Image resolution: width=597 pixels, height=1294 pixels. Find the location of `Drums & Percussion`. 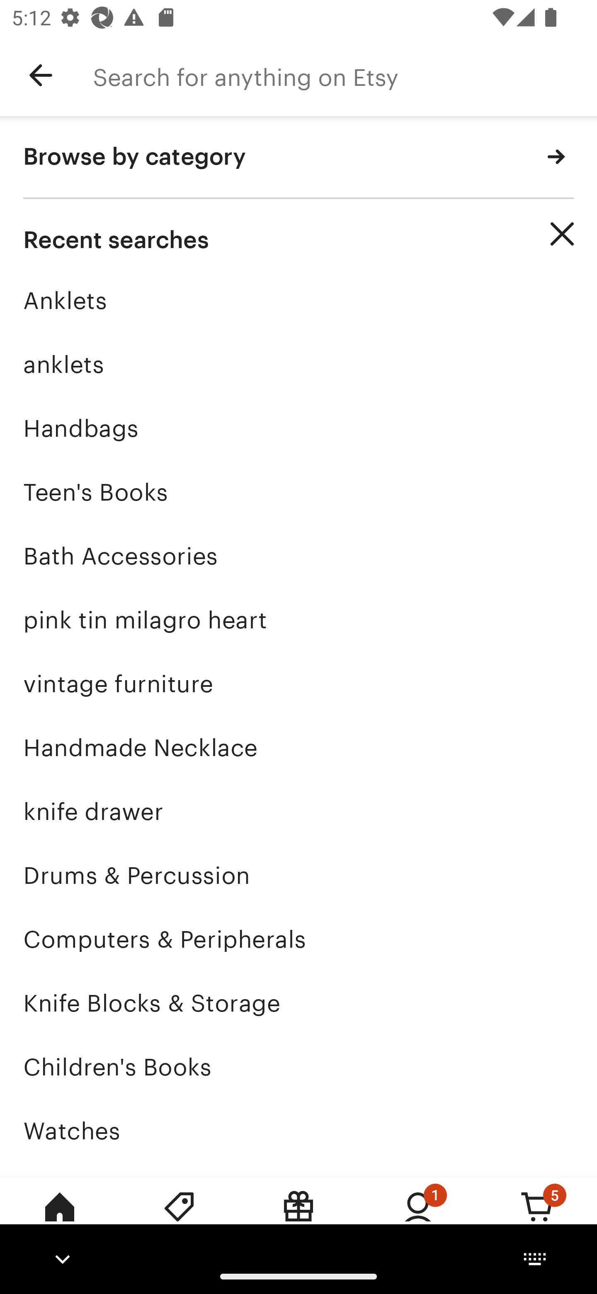

Drums & Percussion is located at coordinates (298, 875).